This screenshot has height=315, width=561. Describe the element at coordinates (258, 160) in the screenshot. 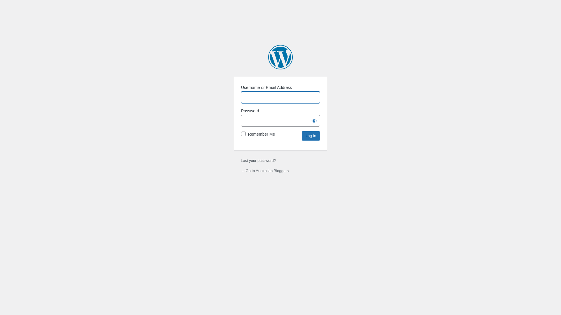

I see `Lost your password?` at that location.